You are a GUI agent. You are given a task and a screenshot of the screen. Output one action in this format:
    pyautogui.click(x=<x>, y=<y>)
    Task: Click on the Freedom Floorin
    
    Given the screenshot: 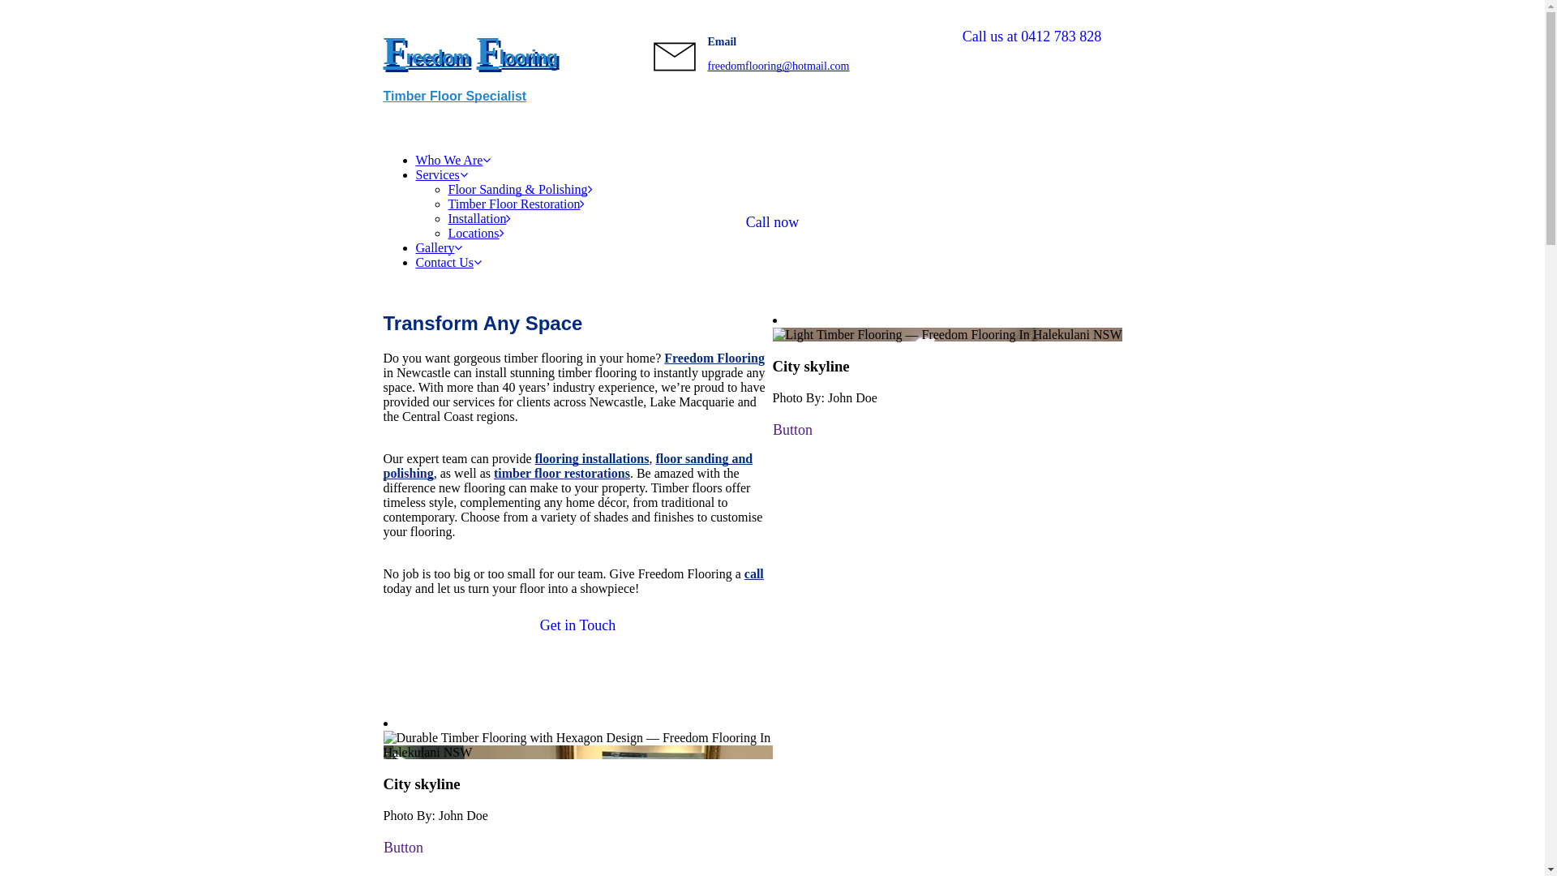 What is the action you would take?
    pyautogui.click(x=711, y=359)
    